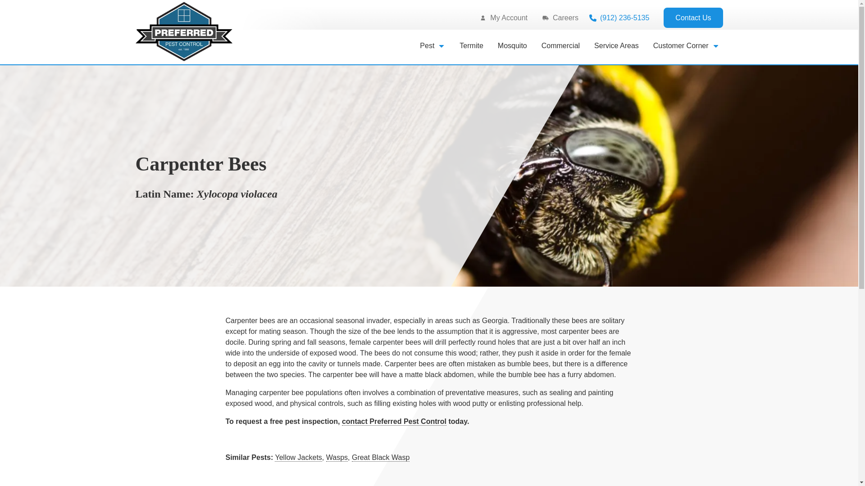 This screenshot has height=486, width=865. I want to click on Commercial, so click(560, 46).